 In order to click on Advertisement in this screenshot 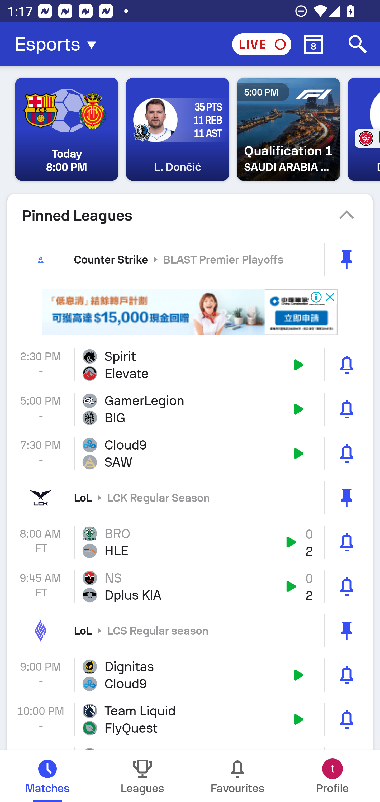, I will do `click(190, 312)`.